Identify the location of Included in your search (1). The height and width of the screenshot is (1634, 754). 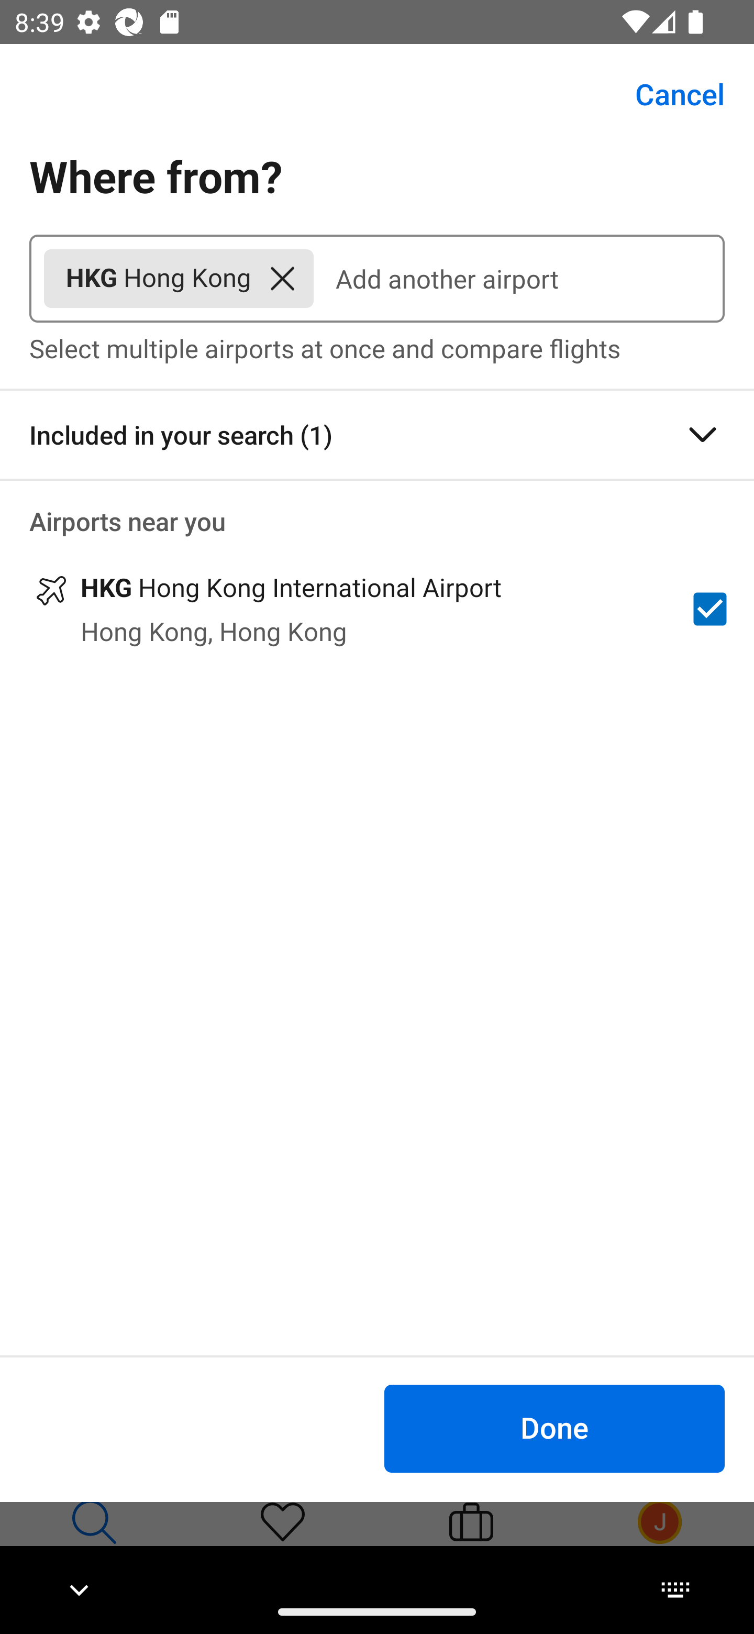
(377, 435).